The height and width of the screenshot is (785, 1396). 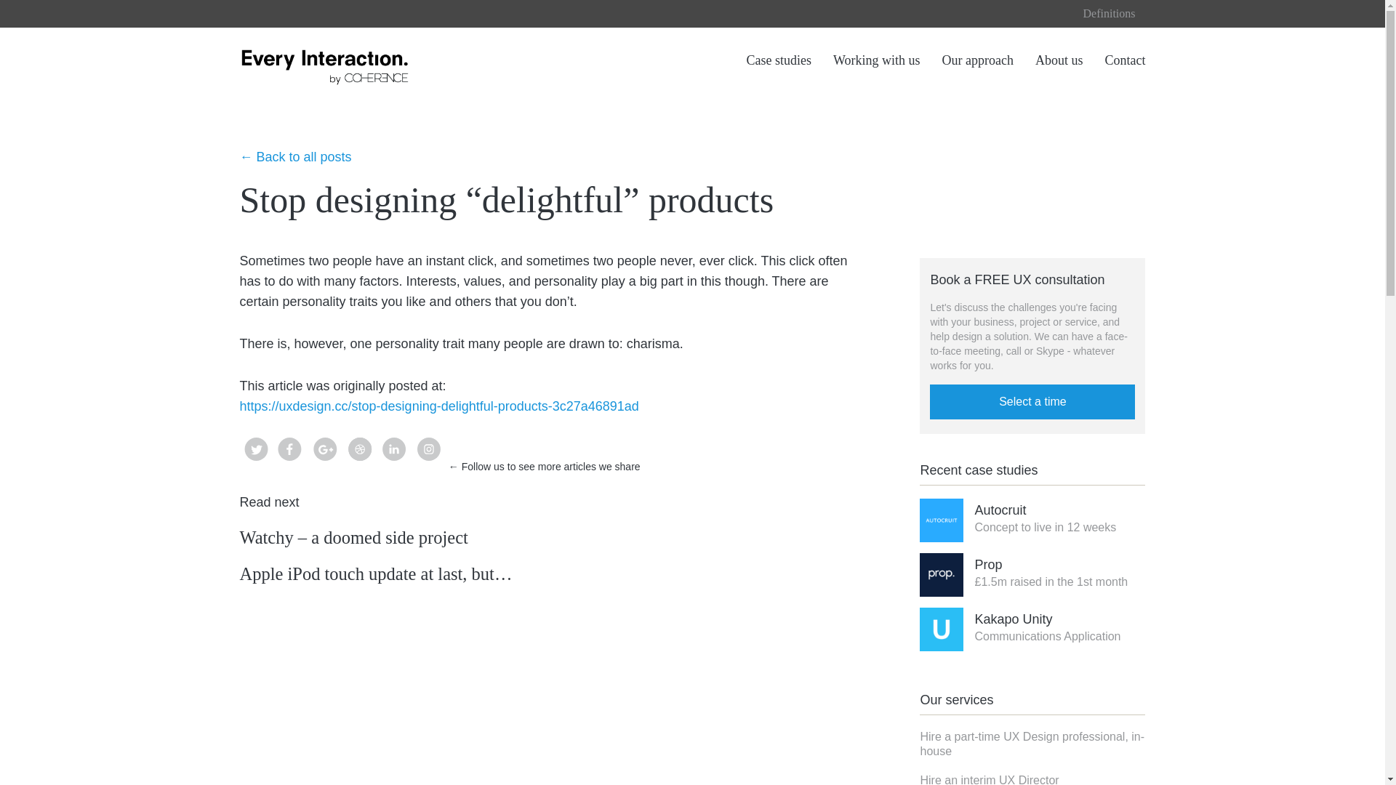 What do you see at coordinates (256, 467) in the screenshot?
I see `dribbble` at bounding box center [256, 467].